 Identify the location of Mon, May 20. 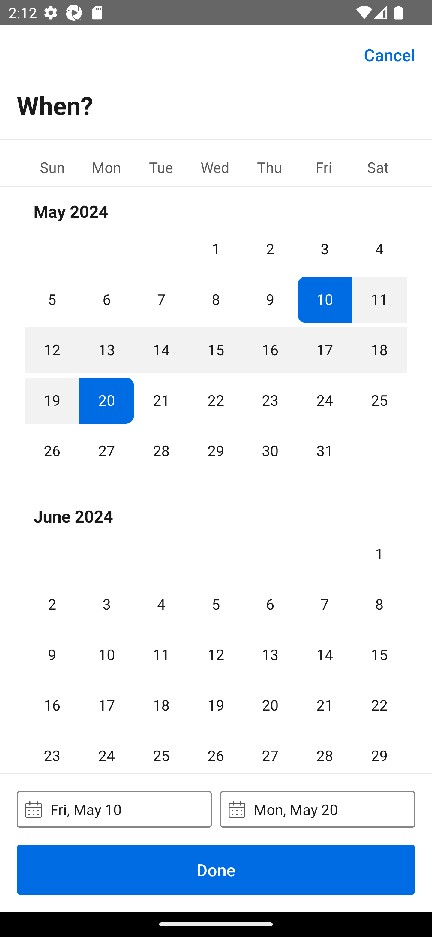
(317, 809).